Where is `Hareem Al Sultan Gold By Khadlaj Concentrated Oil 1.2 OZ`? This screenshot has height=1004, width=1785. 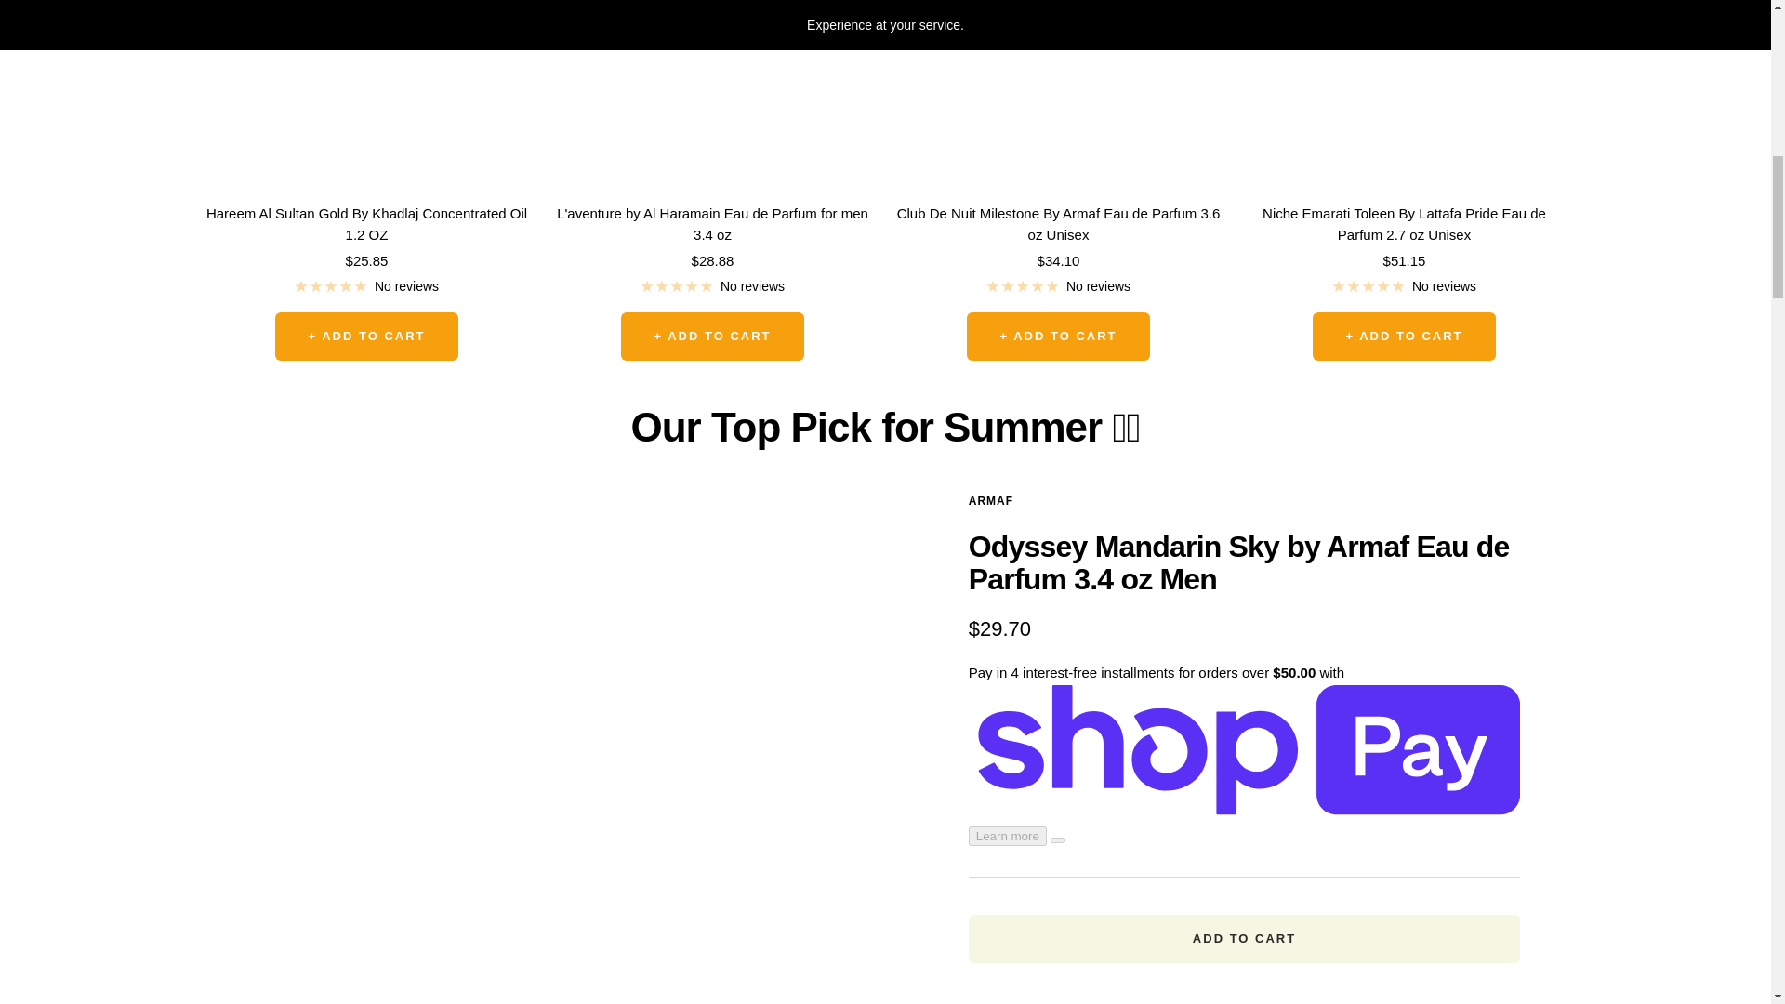 Hareem Al Sultan Gold By Khadlaj Concentrated Oil 1.2 OZ is located at coordinates (366, 224).